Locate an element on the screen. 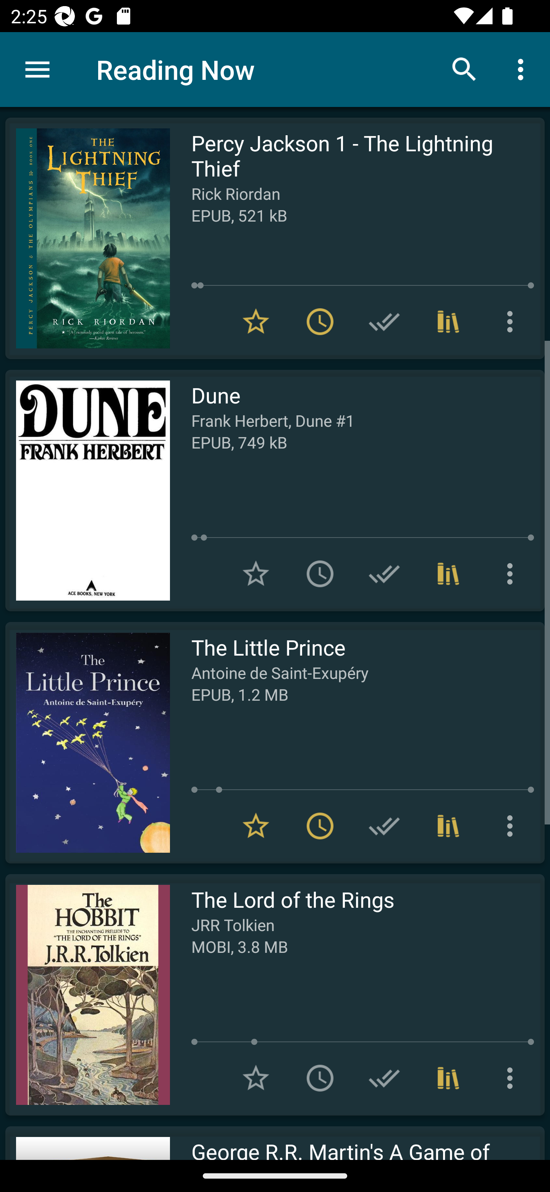 The height and width of the screenshot is (1192, 550). Collections (1) is located at coordinates (448, 826).